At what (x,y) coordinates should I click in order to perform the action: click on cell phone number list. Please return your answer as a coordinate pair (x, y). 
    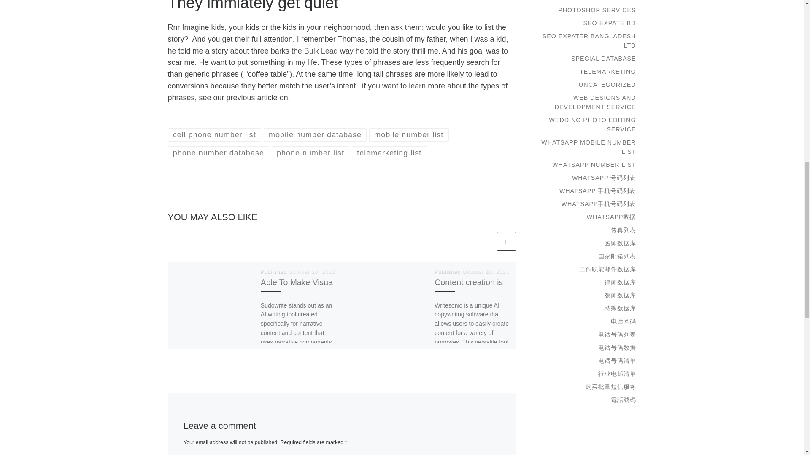
    Looking at the image, I should click on (214, 135).